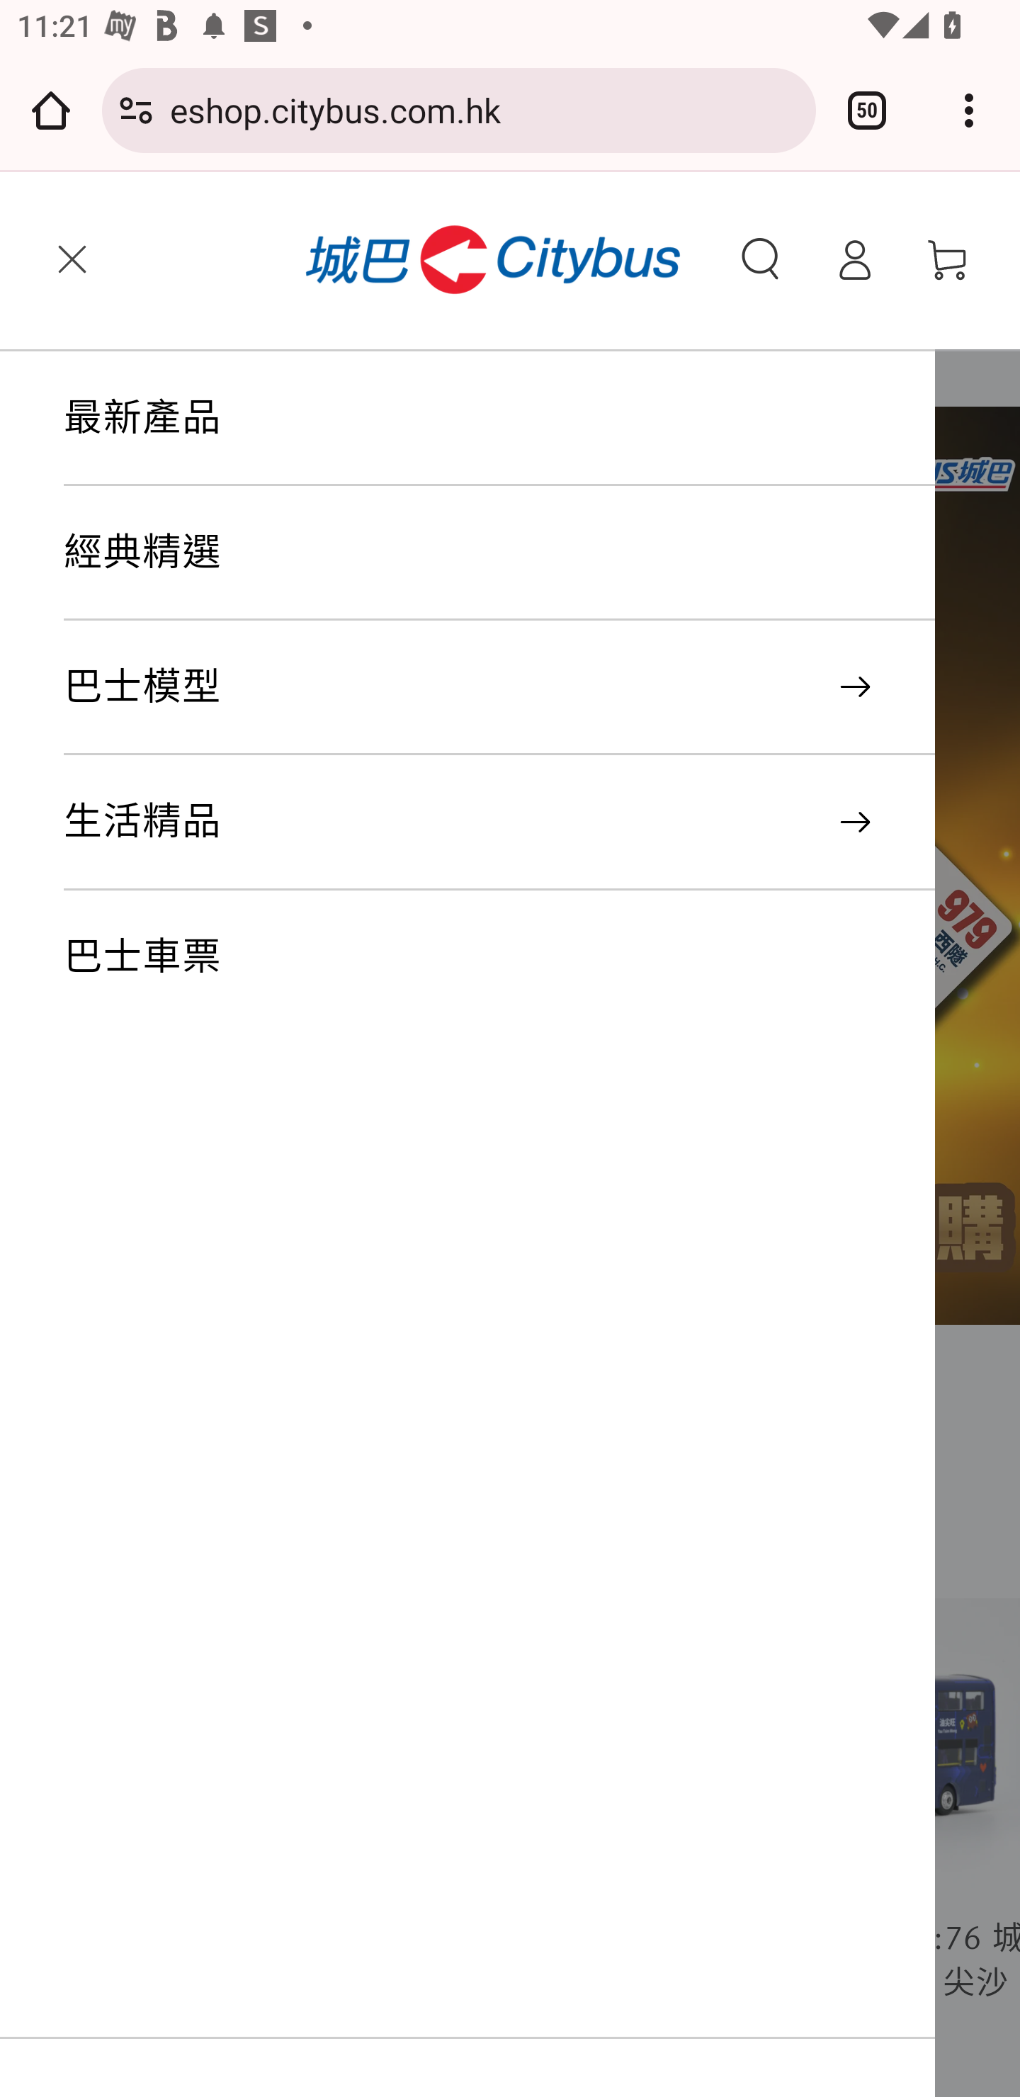  I want to click on Connection is secure, so click(136, 110).